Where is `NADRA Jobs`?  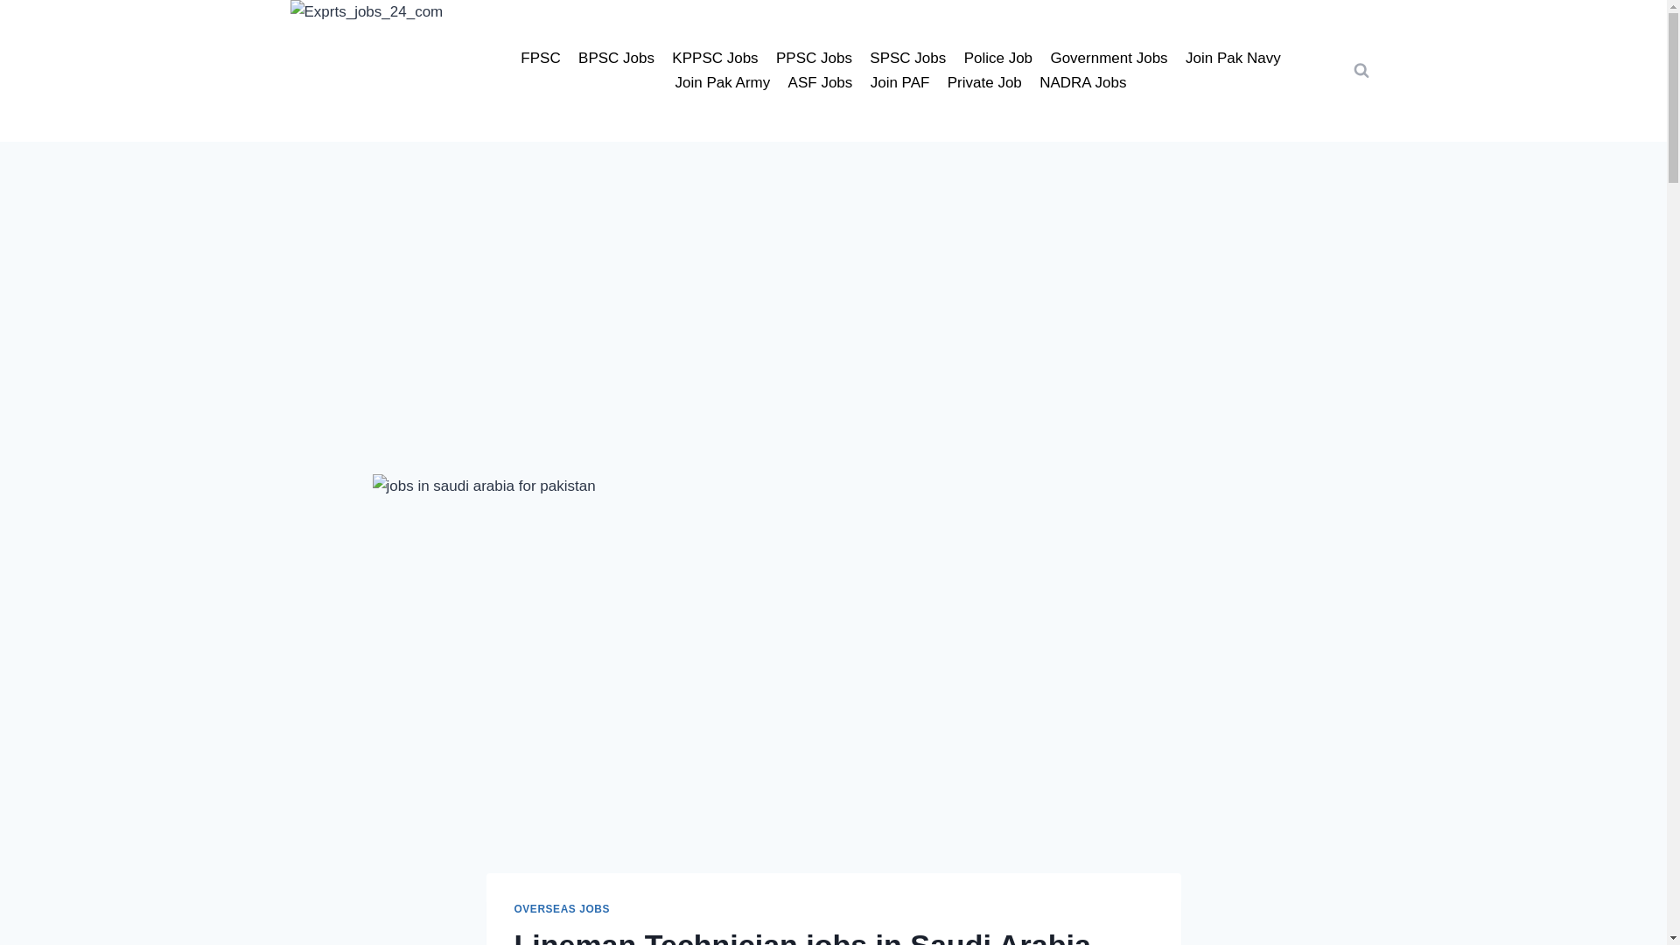 NADRA Jobs is located at coordinates (1083, 84).